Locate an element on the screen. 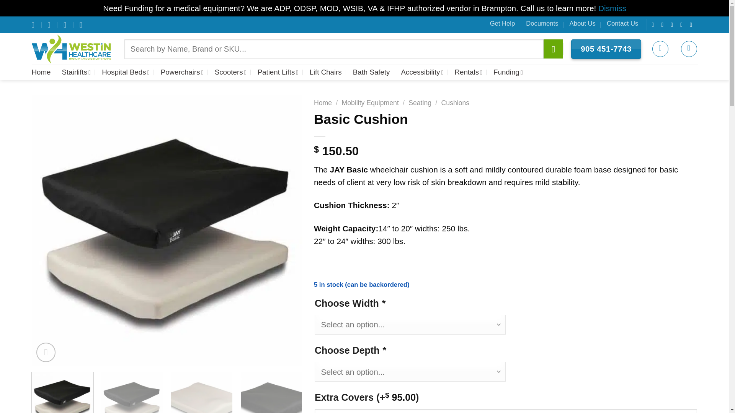  Home is located at coordinates (41, 72).